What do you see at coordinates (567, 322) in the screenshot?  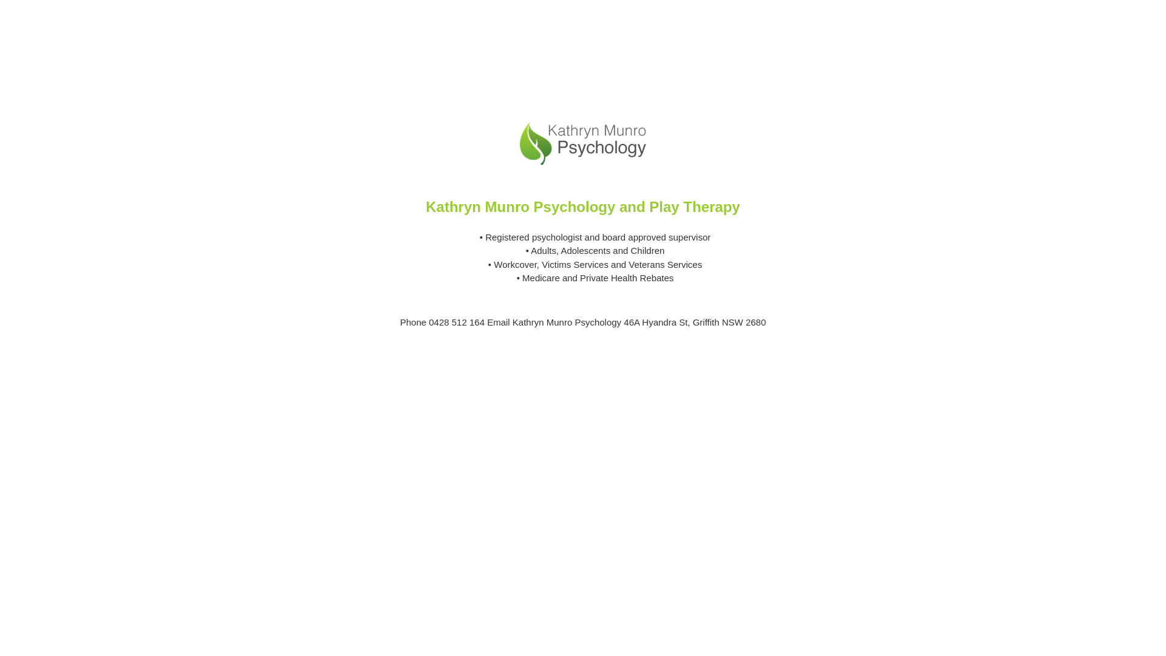 I see `Kathryn Munro Psychology` at bounding box center [567, 322].